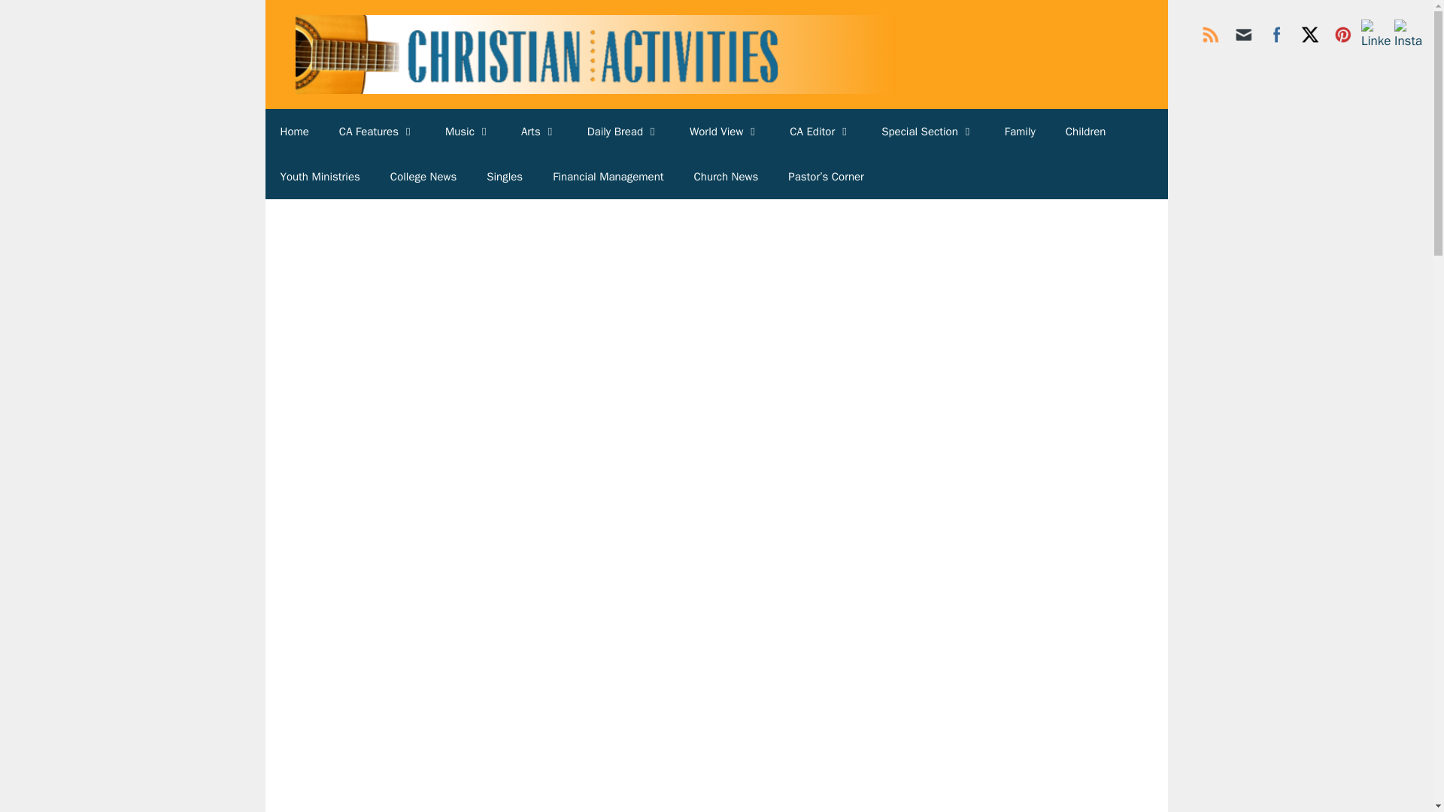 The image size is (1444, 812). I want to click on Youth Ministries, so click(319, 176).